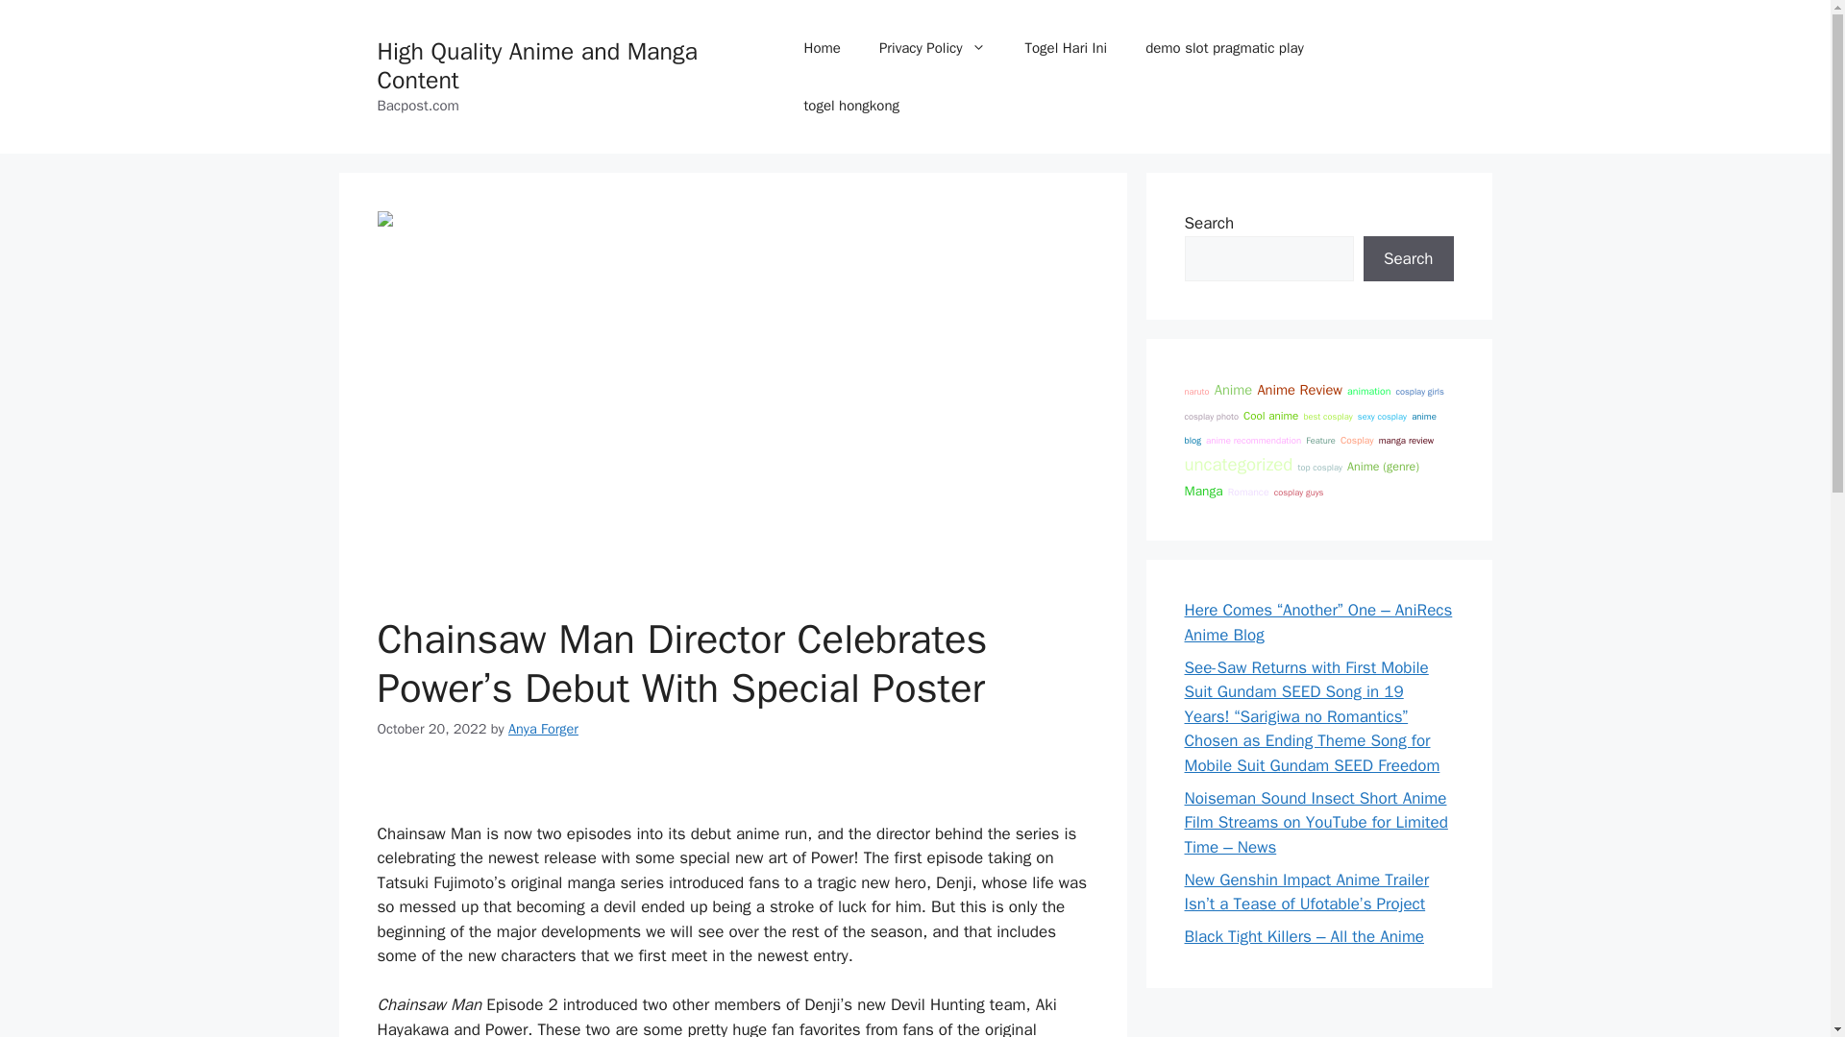 The height and width of the screenshot is (1037, 1845). I want to click on Privacy Policy, so click(932, 48).